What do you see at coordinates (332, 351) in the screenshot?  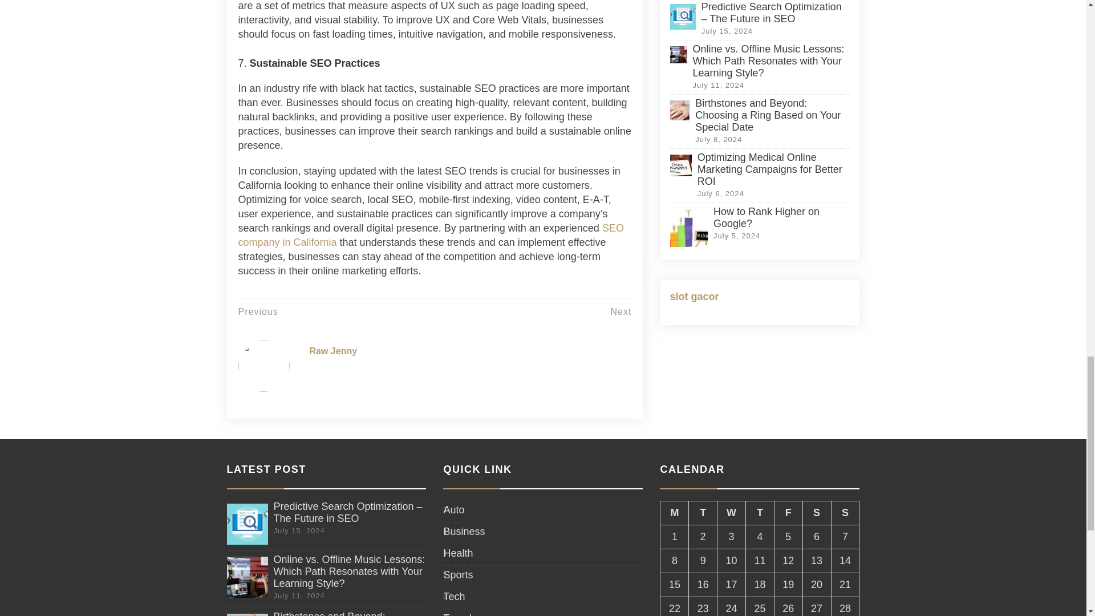 I see `Posts by Raw Jenny` at bounding box center [332, 351].